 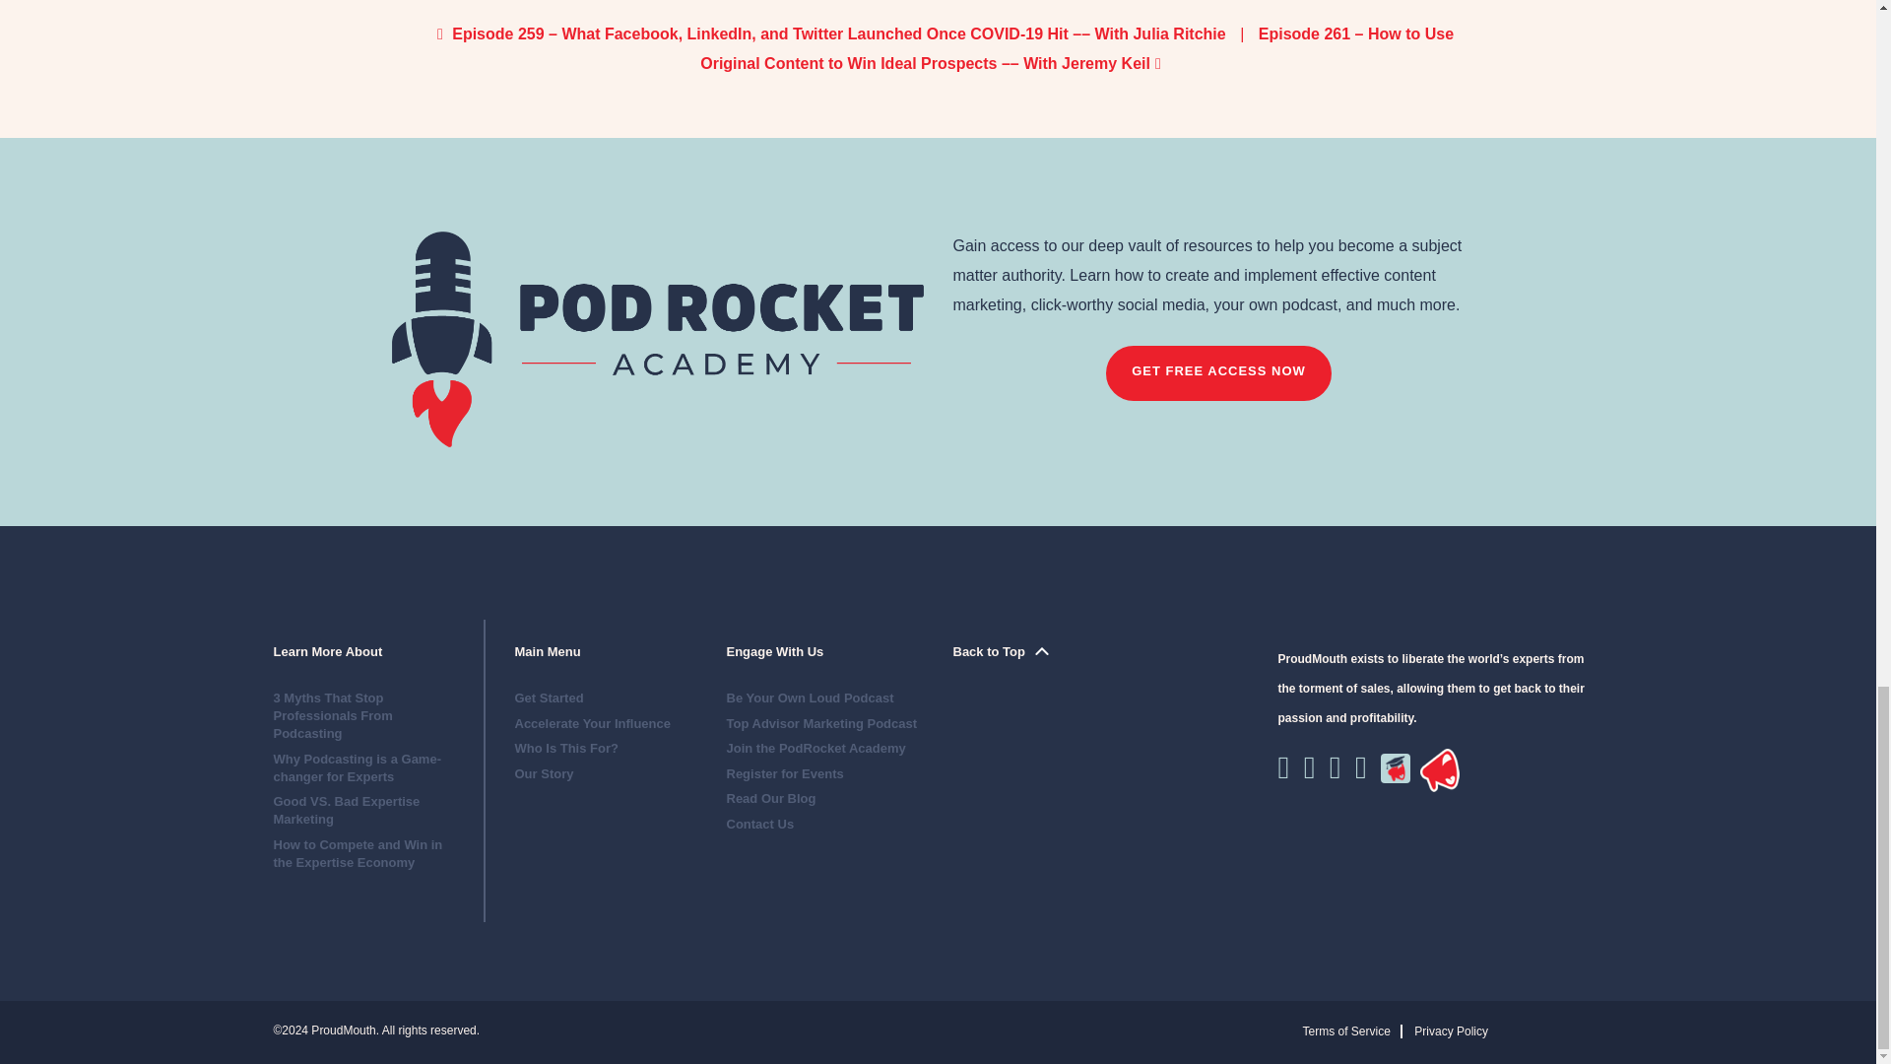 I want to click on Why Podcasting is a Game-changer for Experts, so click(x=359, y=766).